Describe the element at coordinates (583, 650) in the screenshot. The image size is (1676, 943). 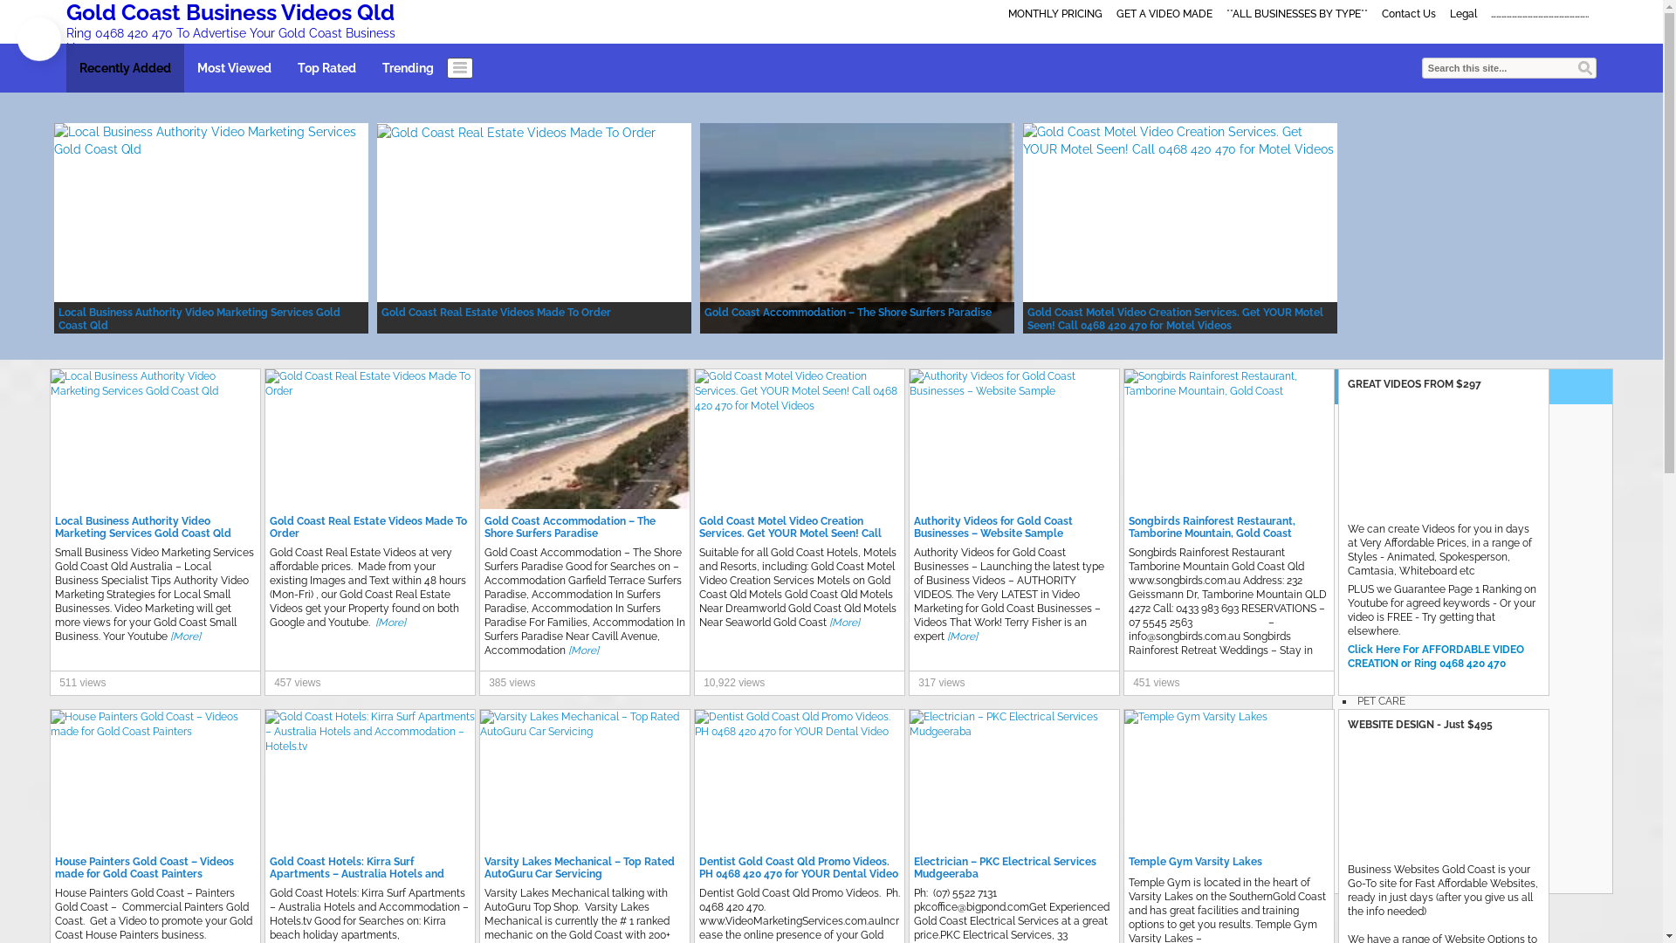
I see `[More]` at that location.